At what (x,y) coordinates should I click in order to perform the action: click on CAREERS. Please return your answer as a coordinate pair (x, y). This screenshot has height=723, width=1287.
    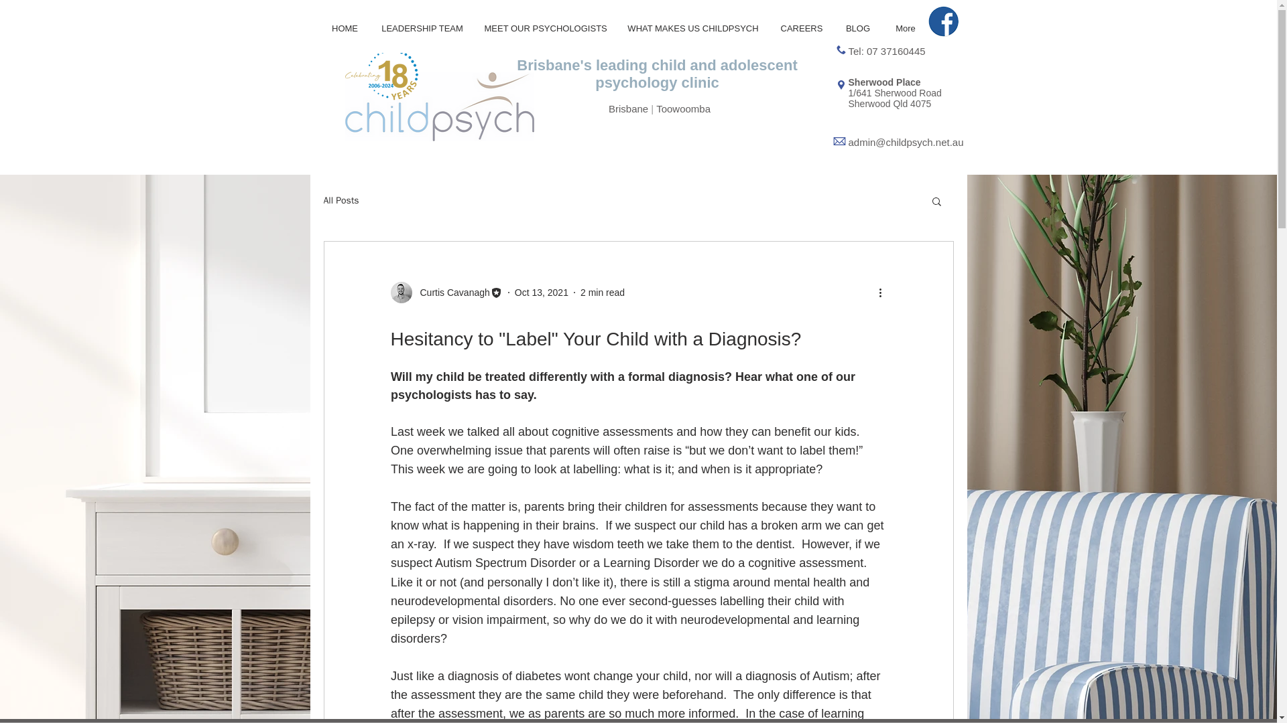
    Looking at the image, I should click on (801, 28).